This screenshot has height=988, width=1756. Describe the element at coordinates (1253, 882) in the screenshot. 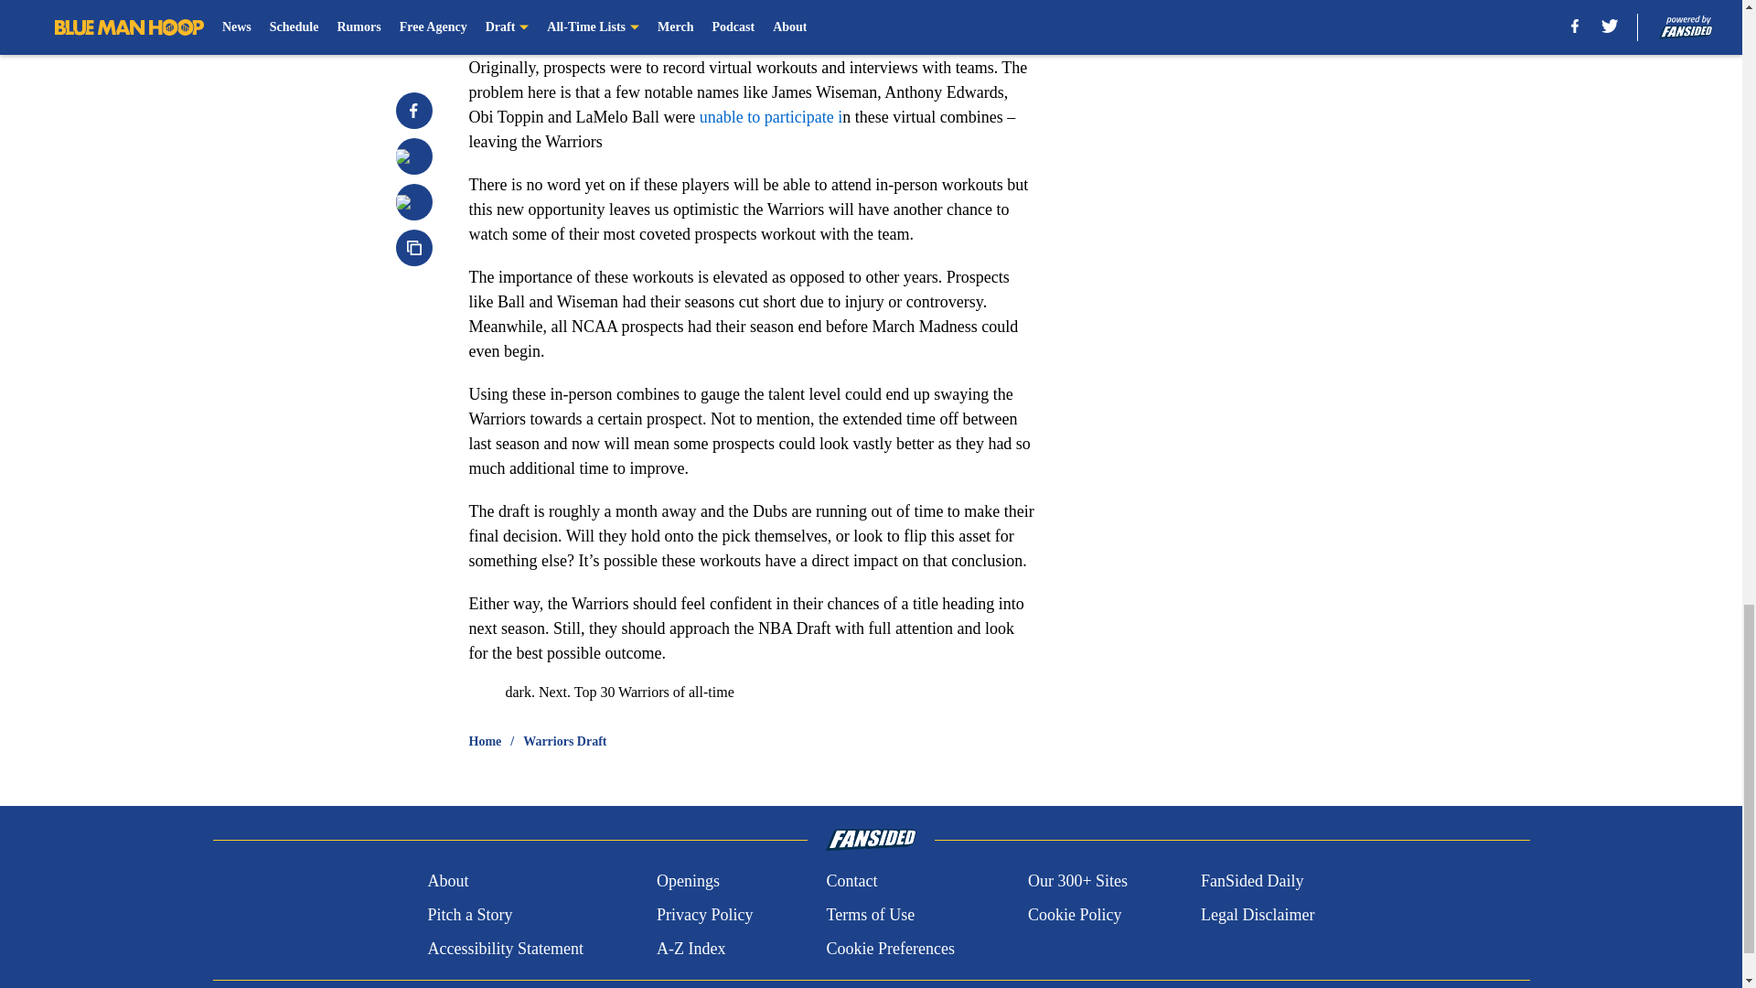

I see `FanSided Daily` at that location.